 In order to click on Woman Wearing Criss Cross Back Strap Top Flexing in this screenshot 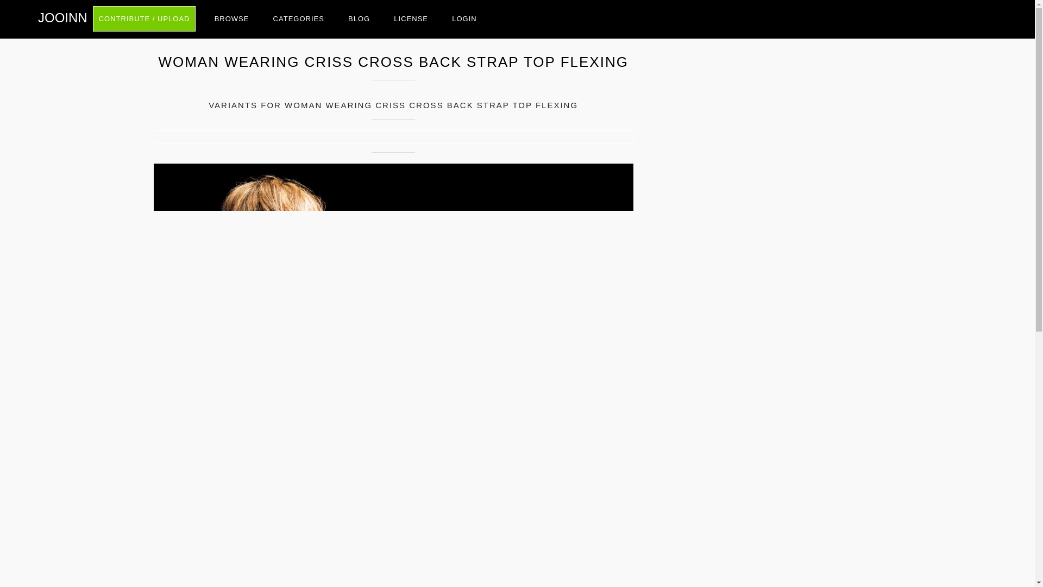, I will do `click(393, 137)`.